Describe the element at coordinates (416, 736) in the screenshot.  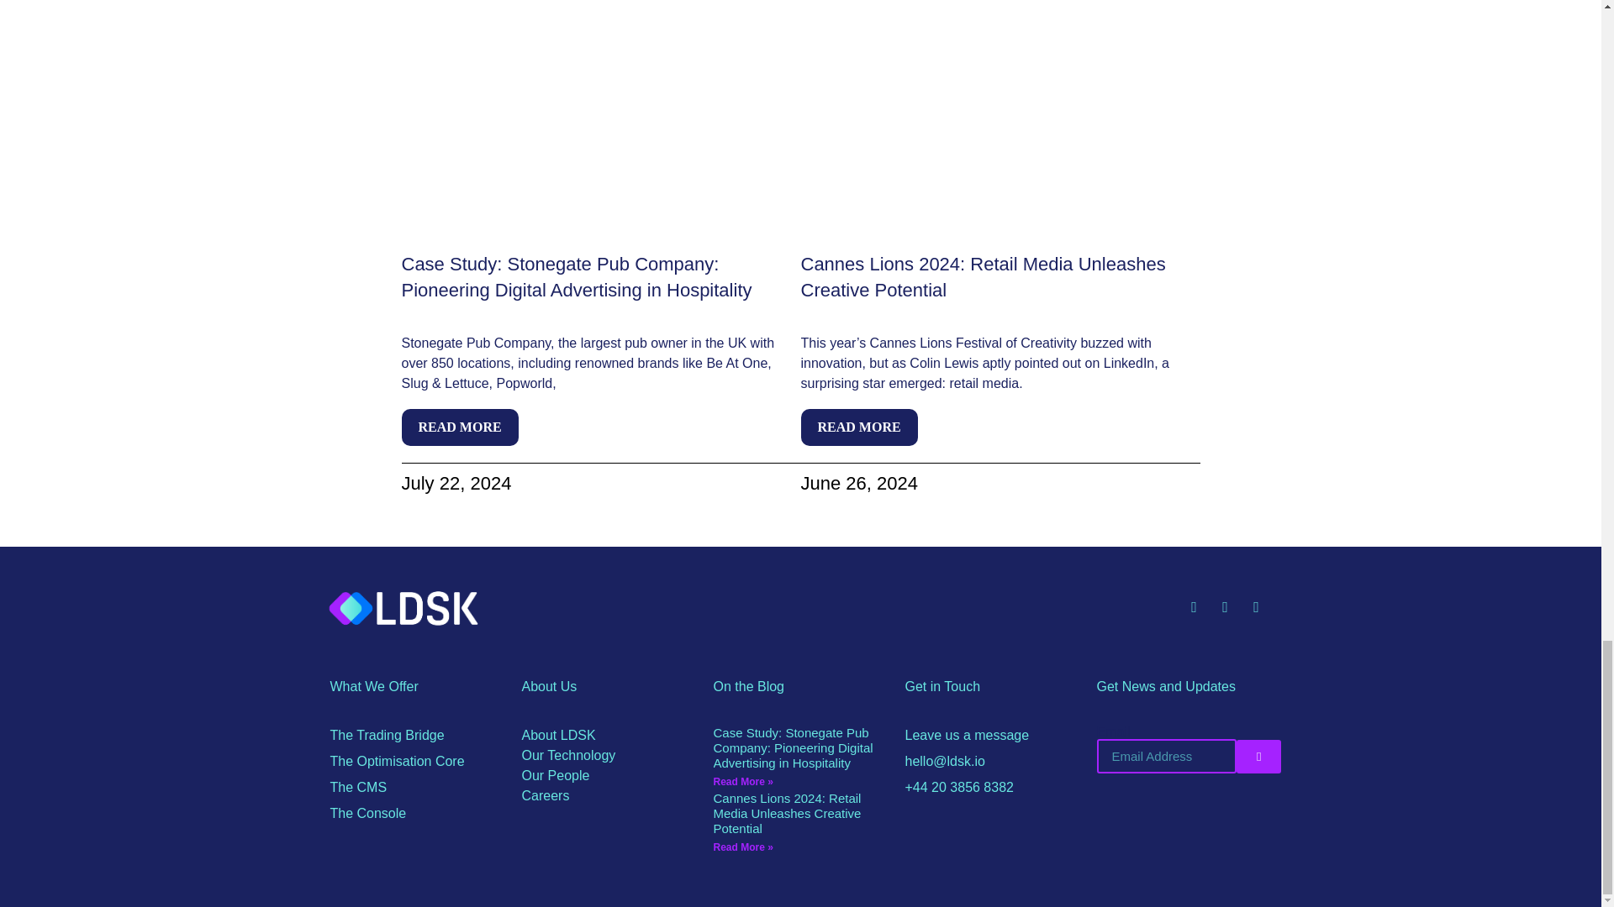
I see `The Trading Bridge` at that location.